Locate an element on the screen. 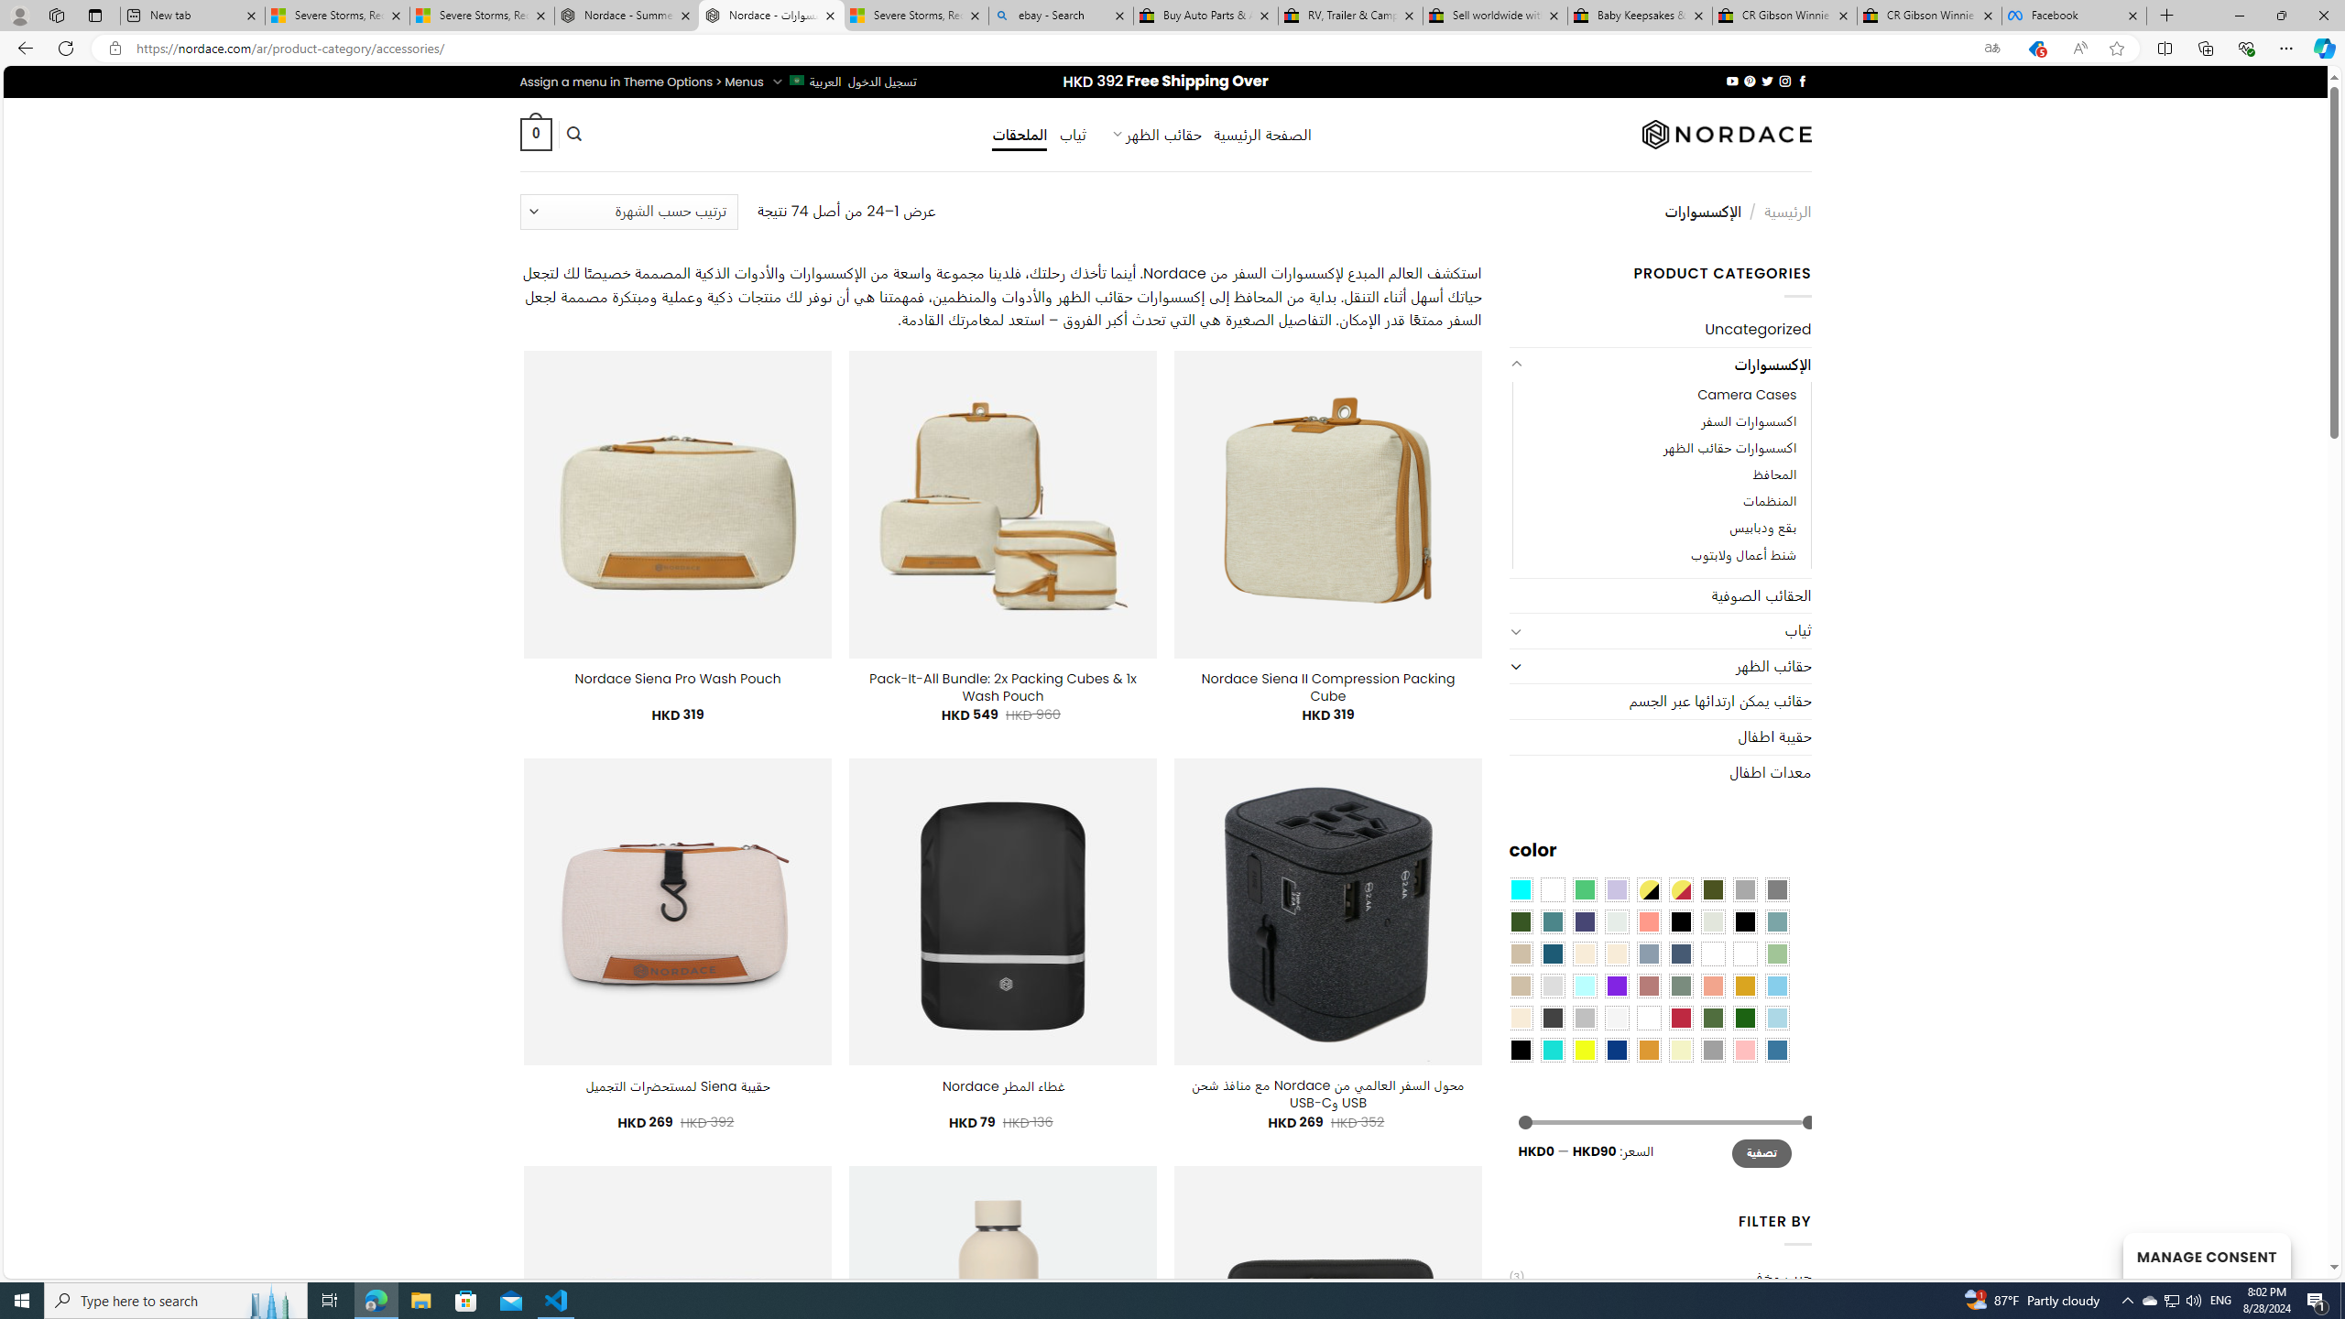 The width and height of the screenshot is (2345, 1319). Minimize is located at coordinates (2239, 16).